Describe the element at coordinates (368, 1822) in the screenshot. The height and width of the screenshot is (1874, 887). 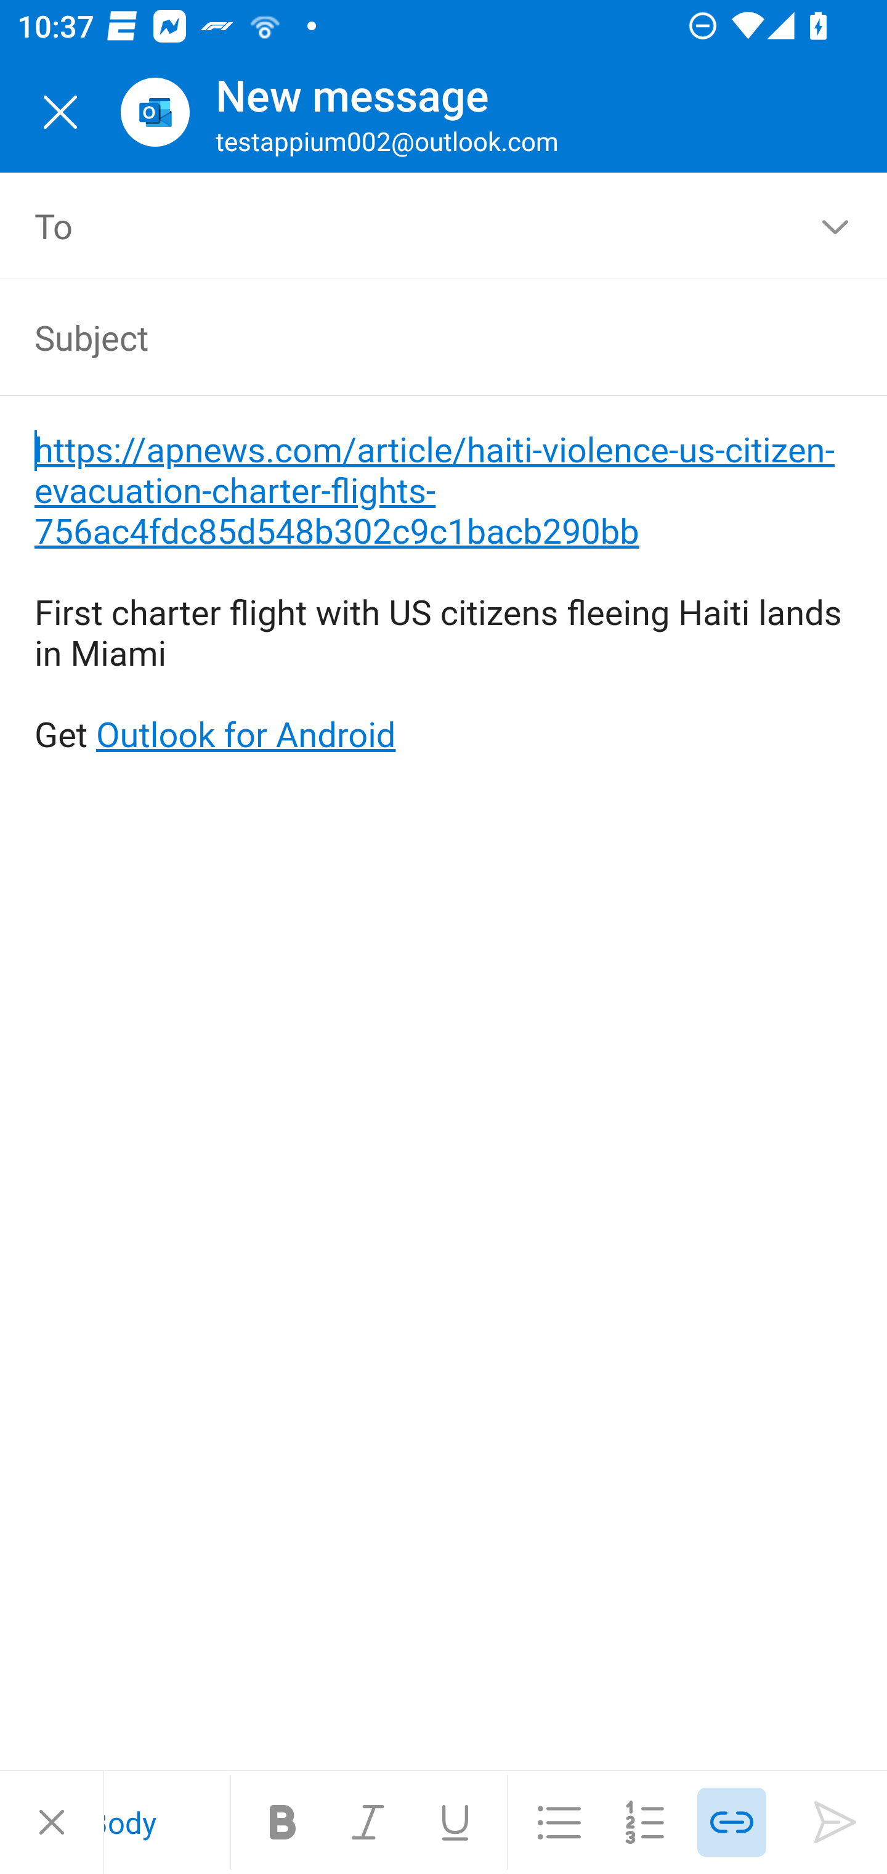
I see `Italics` at that location.